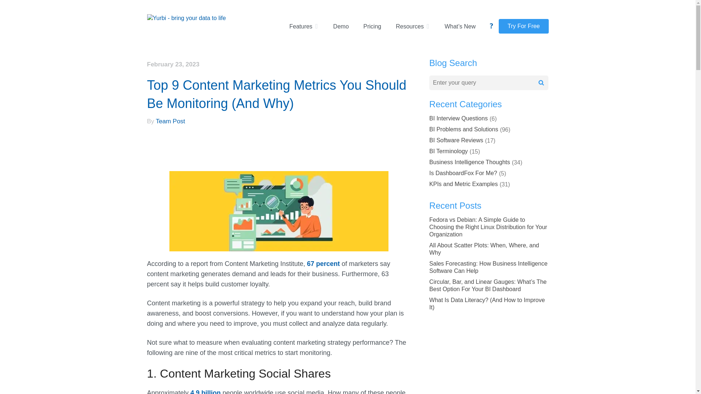 The image size is (701, 394). Describe the element at coordinates (341, 26) in the screenshot. I see `Demo` at that location.